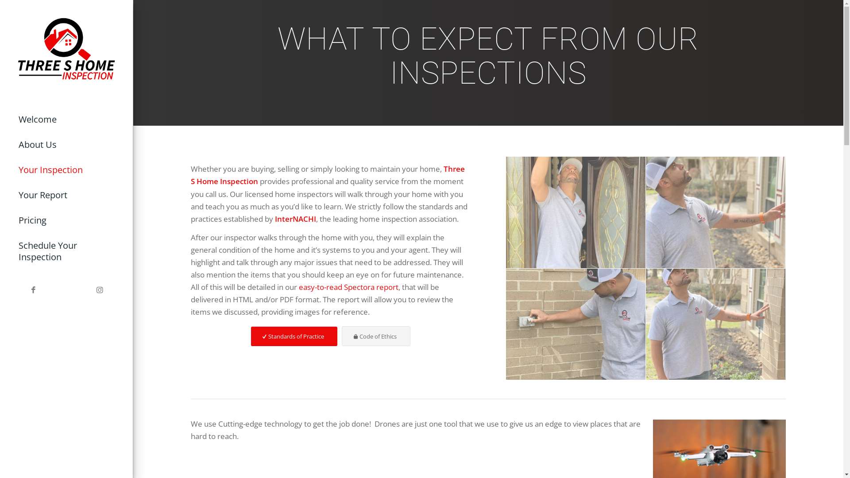 The height and width of the screenshot is (478, 850). I want to click on About Us, so click(66, 145).